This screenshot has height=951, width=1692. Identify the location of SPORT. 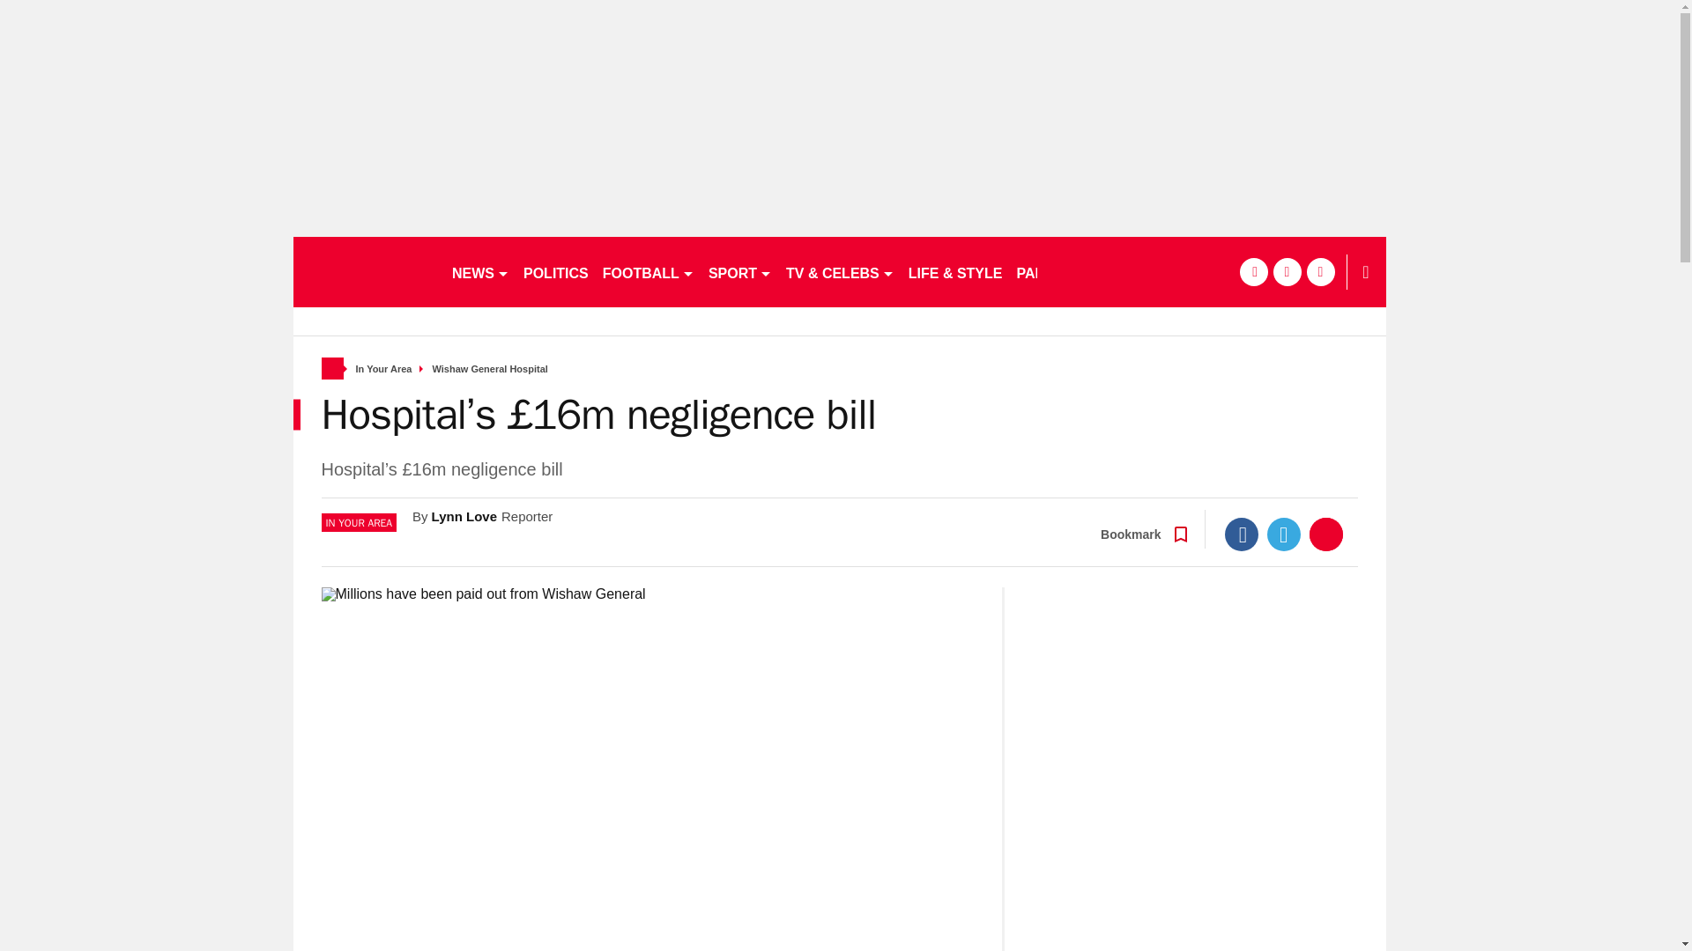
(740, 271).